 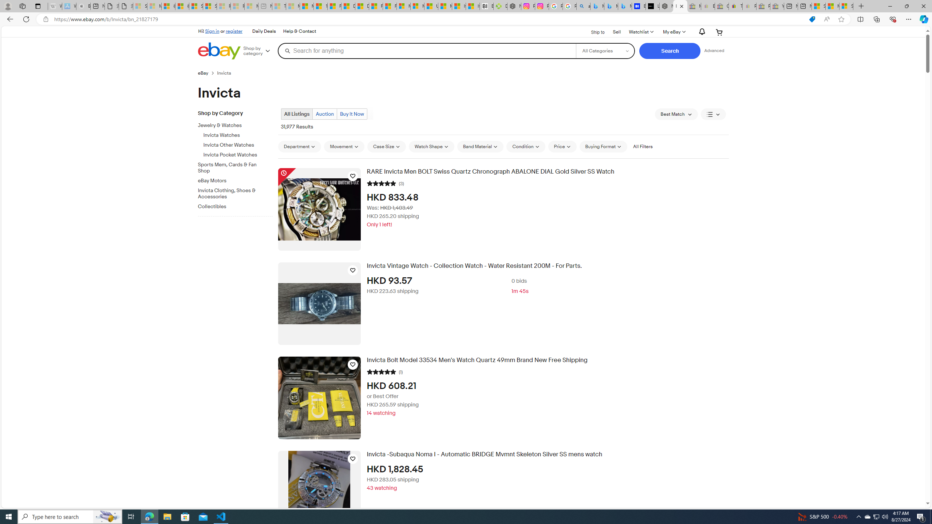 I want to click on My eBay, so click(x=674, y=32).